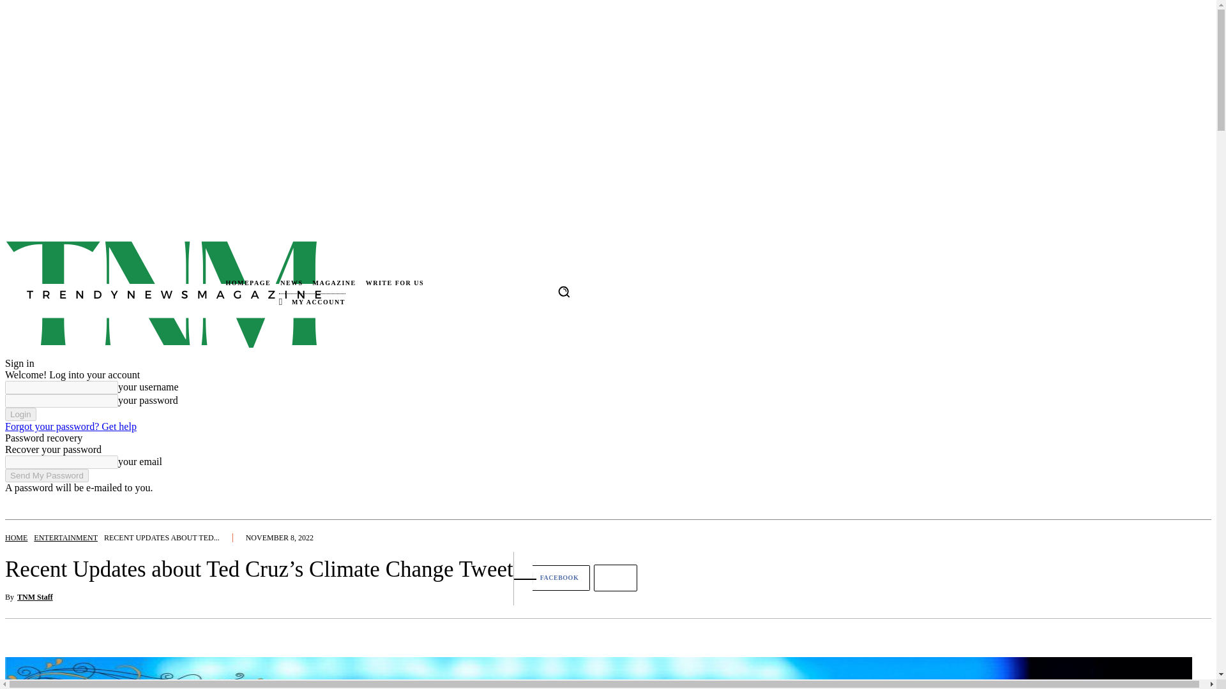 The image size is (1226, 689). I want to click on WRITE FOR US, so click(395, 283).